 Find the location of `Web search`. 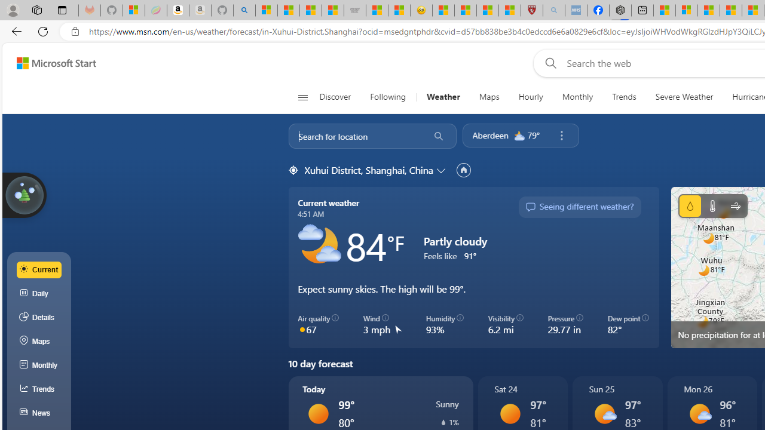

Web search is located at coordinates (549, 63).